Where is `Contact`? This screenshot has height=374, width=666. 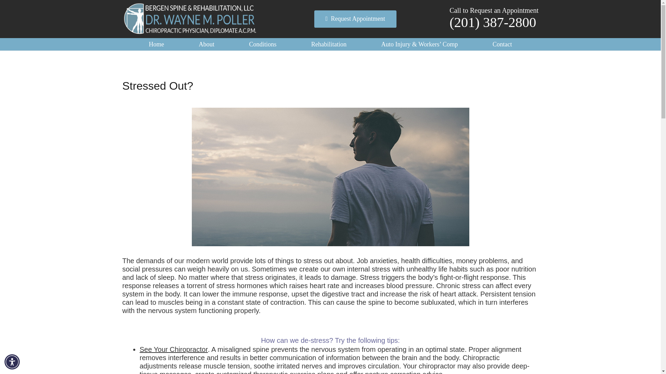
Contact is located at coordinates (502, 44).